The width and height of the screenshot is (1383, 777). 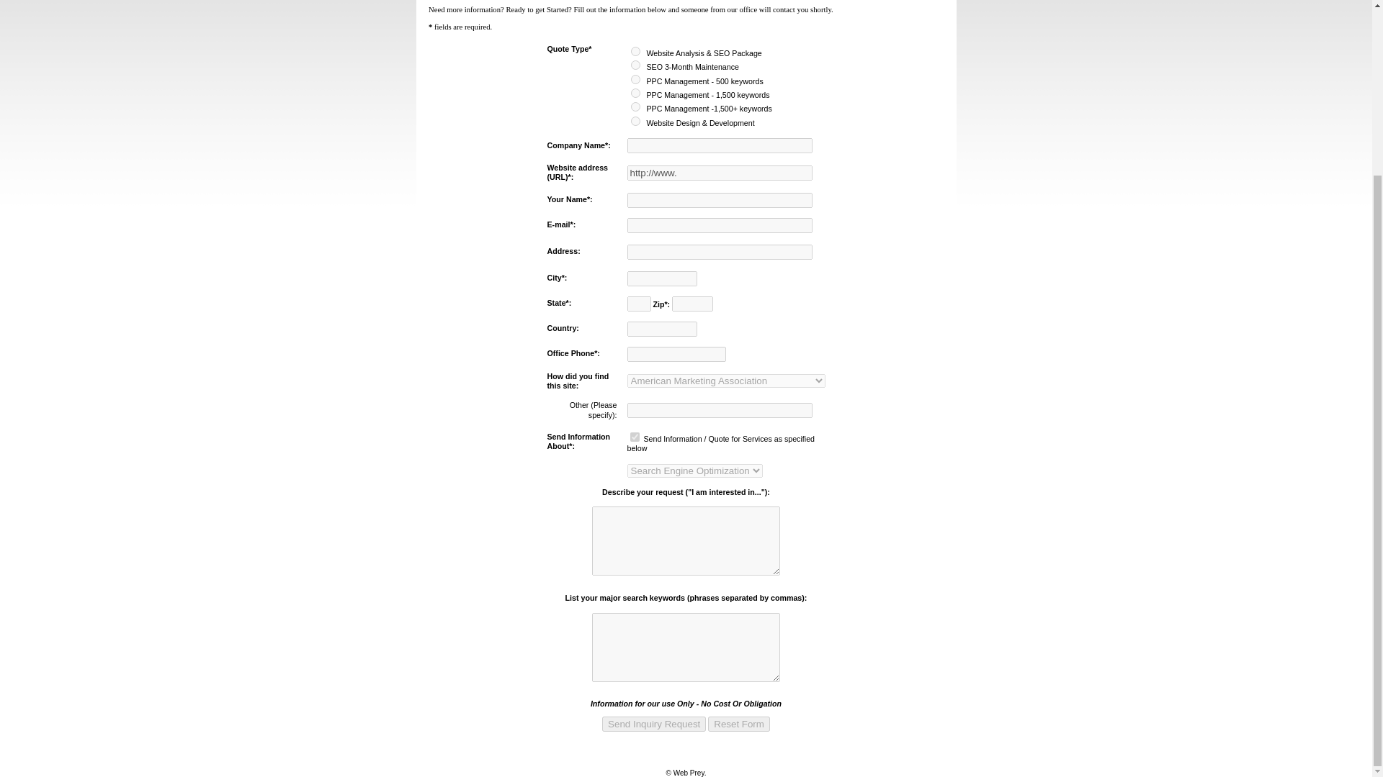 I want to click on serv, so click(x=634, y=437).